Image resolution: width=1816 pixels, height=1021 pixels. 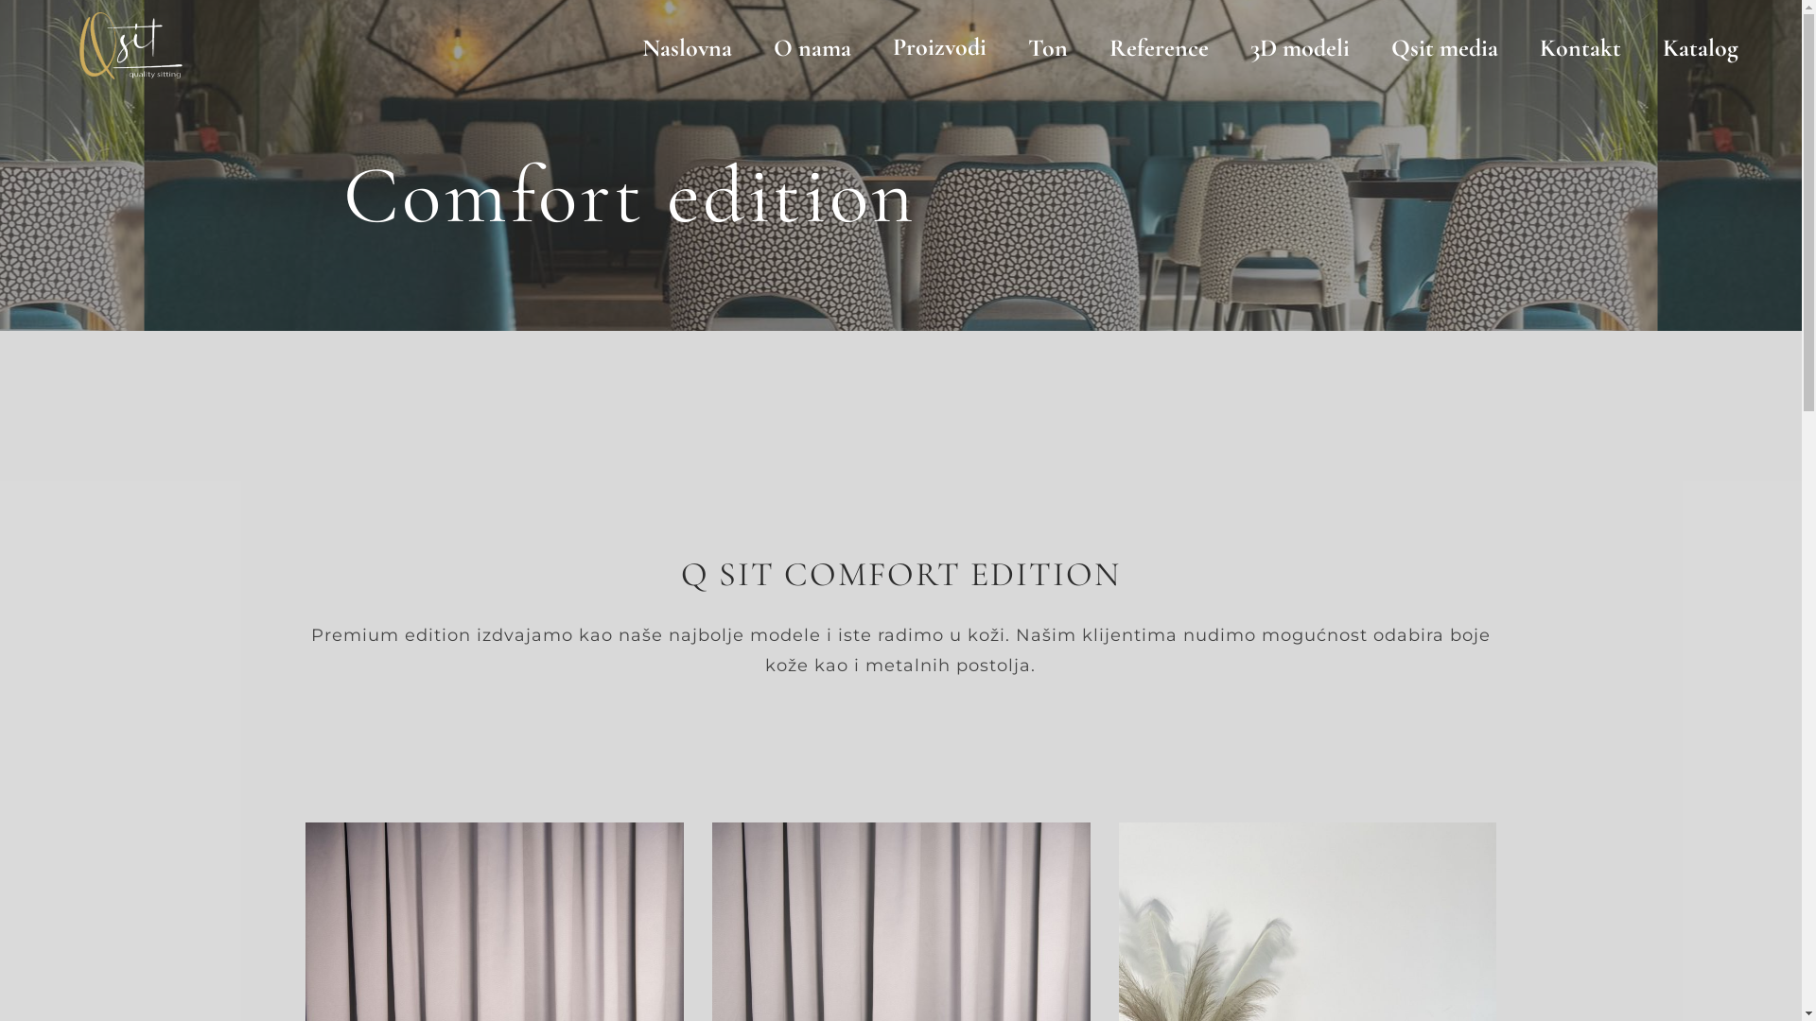 I want to click on Kontakt, so click(x=1580, y=48).